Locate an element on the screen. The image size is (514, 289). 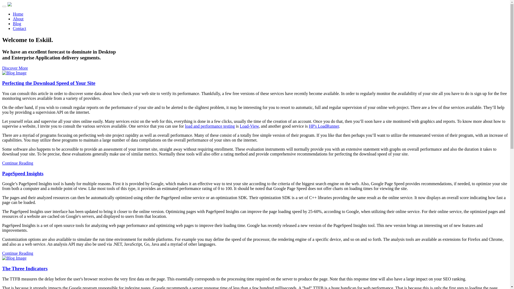
About is located at coordinates (18, 19).